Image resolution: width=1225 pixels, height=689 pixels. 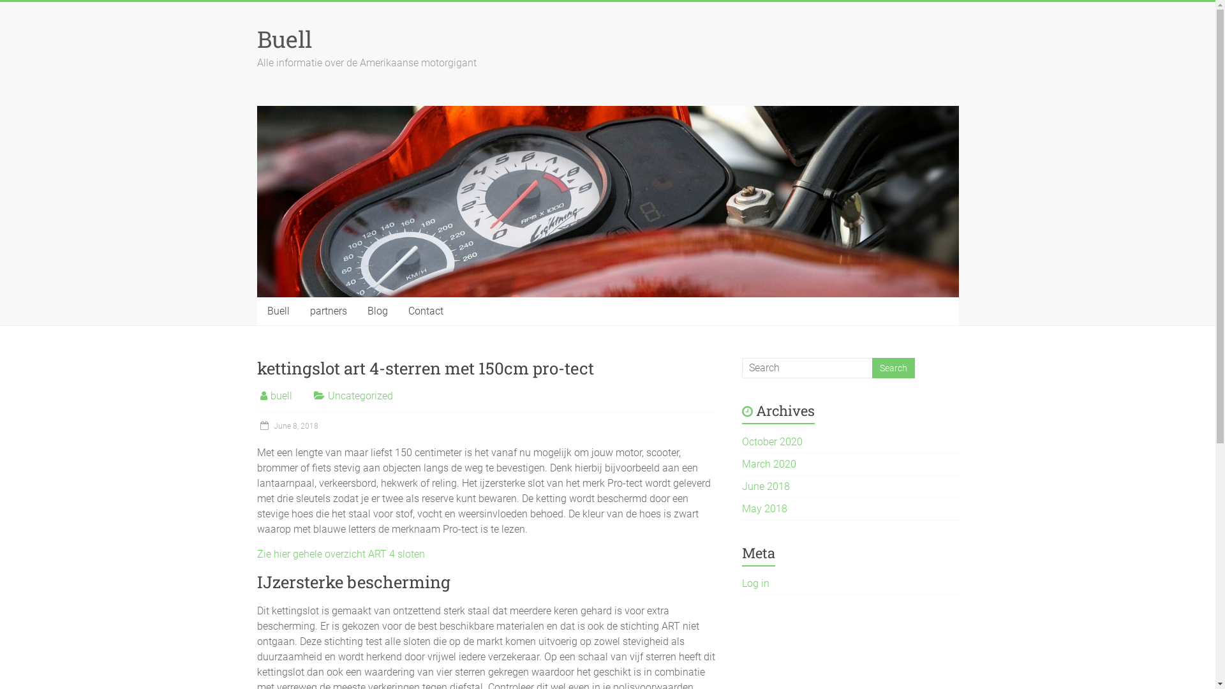 What do you see at coordinates (769, 464) in the screenshot?
I see `March 2020` at bounding box center [769, 464].